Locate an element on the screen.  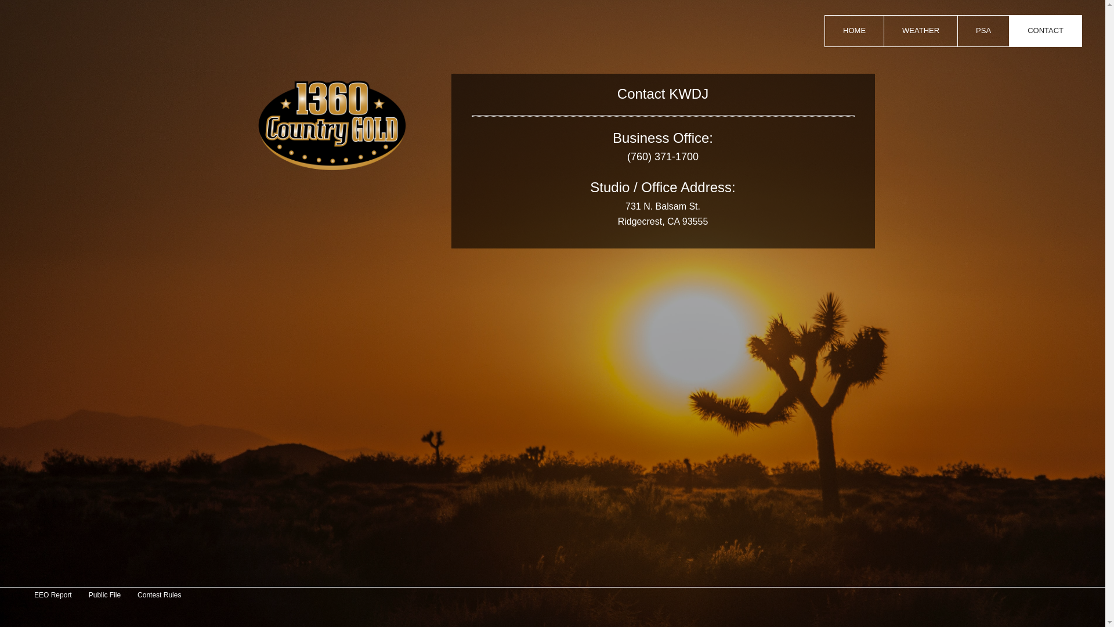
PSA is located at coordinates (983, 31).